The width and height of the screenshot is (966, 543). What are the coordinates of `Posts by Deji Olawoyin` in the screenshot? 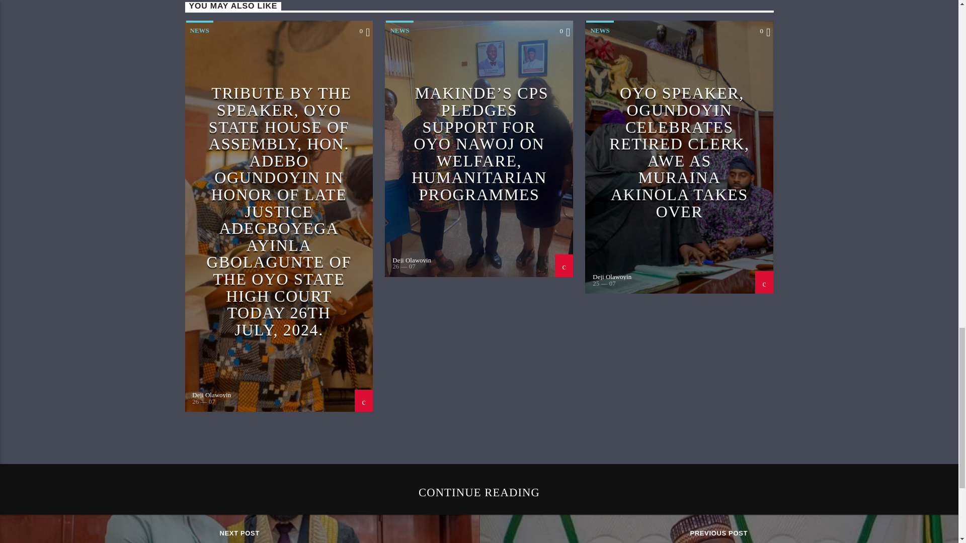 It's located at (412, 259).